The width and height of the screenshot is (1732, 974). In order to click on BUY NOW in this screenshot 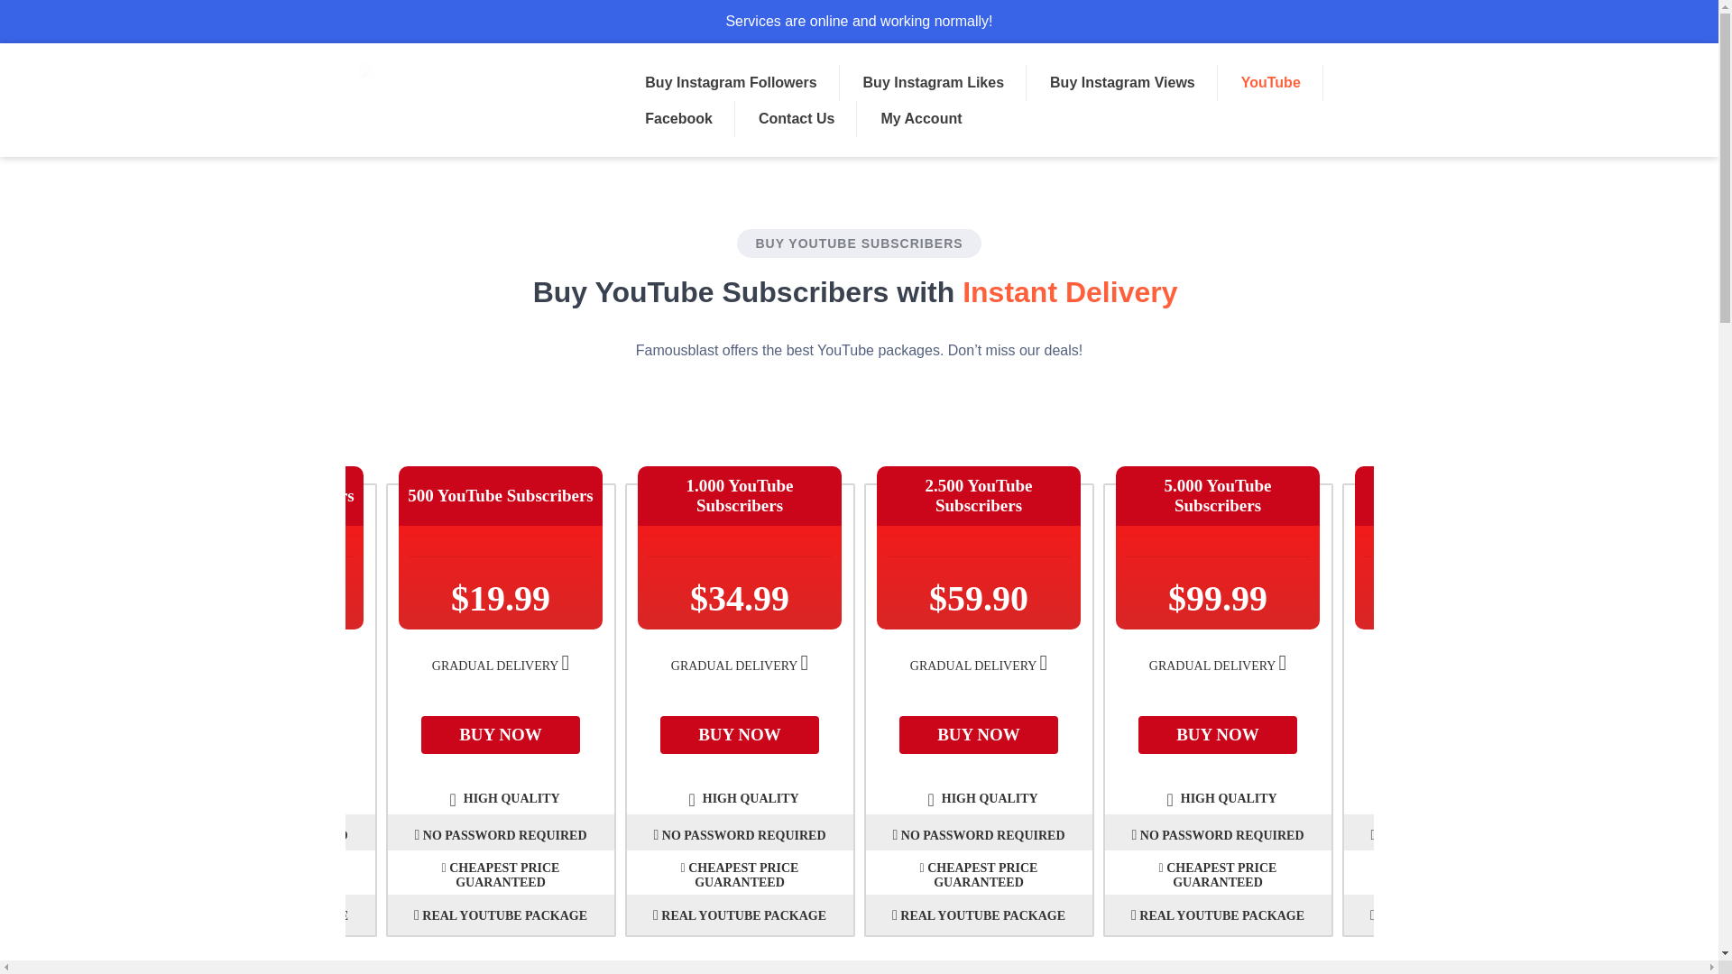, I will do `click(740, 734)`.